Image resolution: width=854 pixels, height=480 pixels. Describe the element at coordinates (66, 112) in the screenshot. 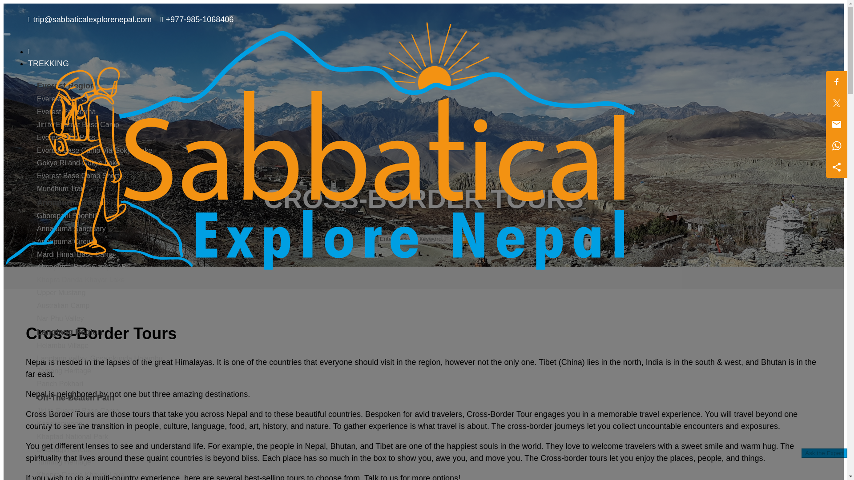

I see `Everest Panorama` at that location.